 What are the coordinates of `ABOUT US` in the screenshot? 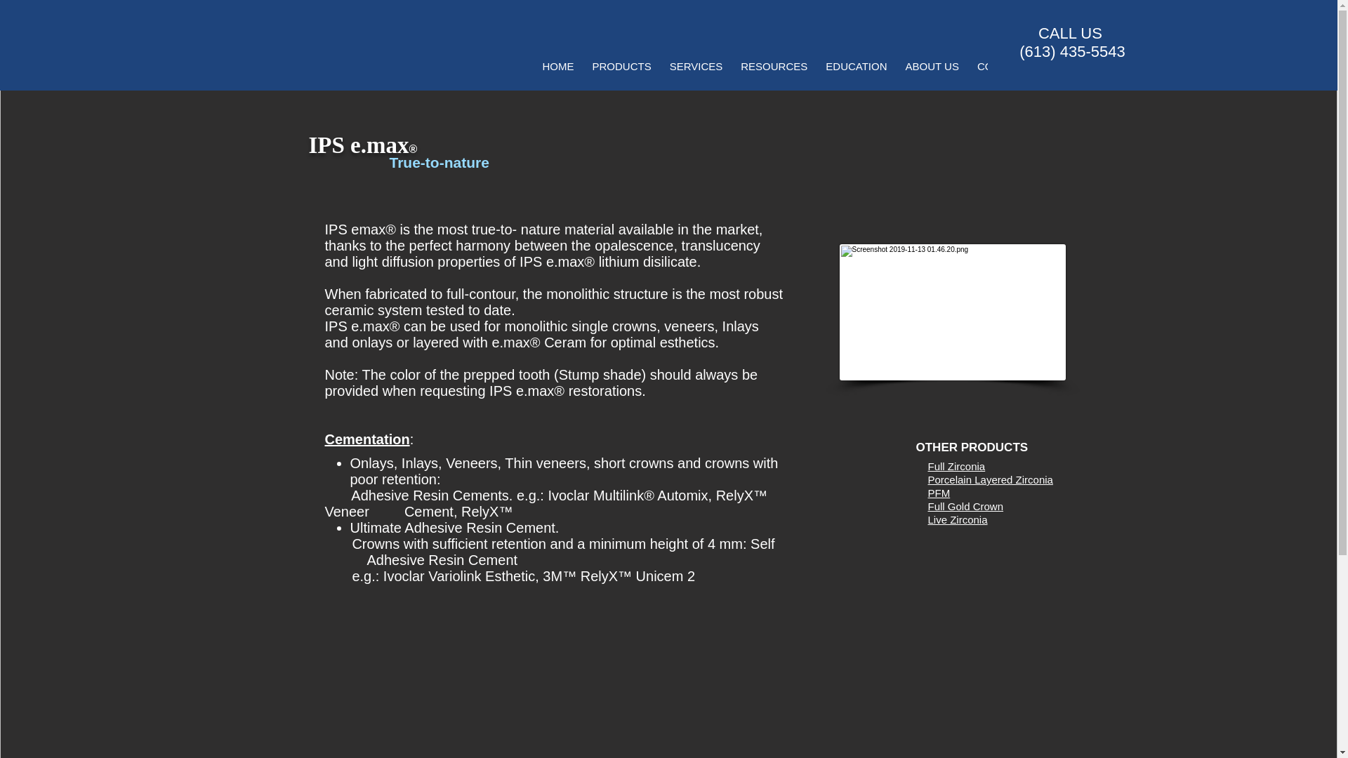 It's located at (932, 69).